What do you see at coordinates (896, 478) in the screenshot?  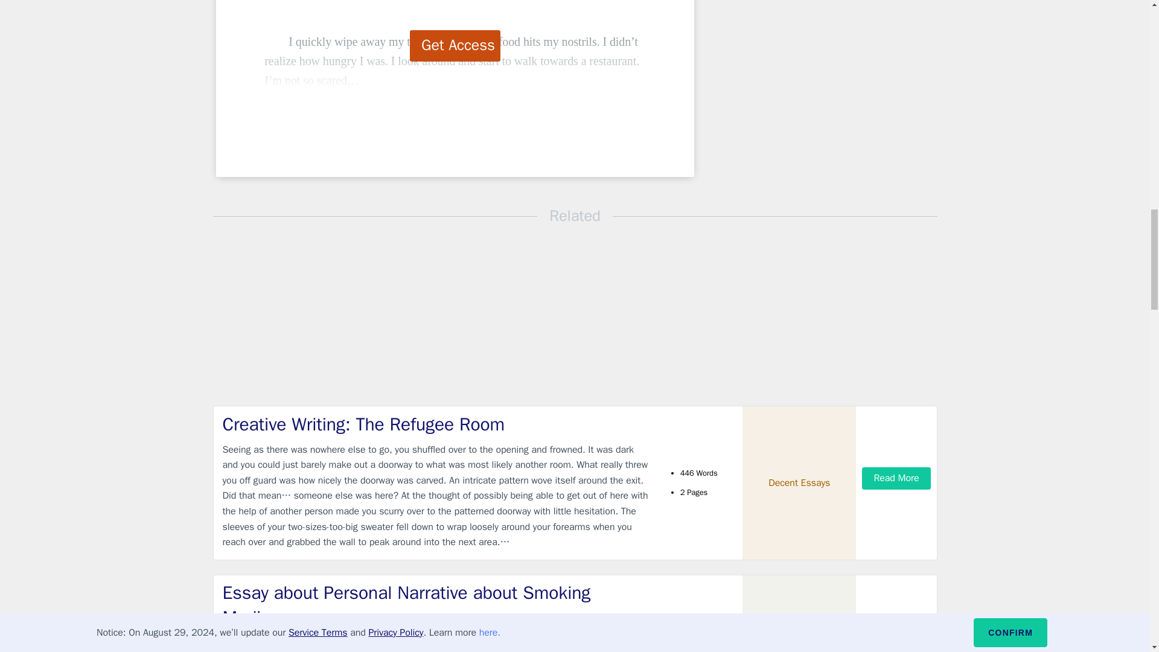 I see `Read More` at bounding box center [896, 478].